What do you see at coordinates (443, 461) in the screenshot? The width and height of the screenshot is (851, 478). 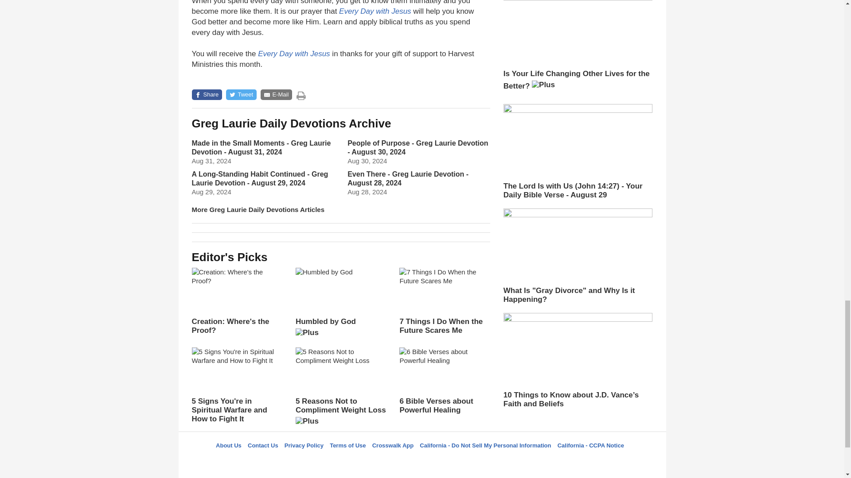 I see `Pinterest` at bounding box center [443, 461].